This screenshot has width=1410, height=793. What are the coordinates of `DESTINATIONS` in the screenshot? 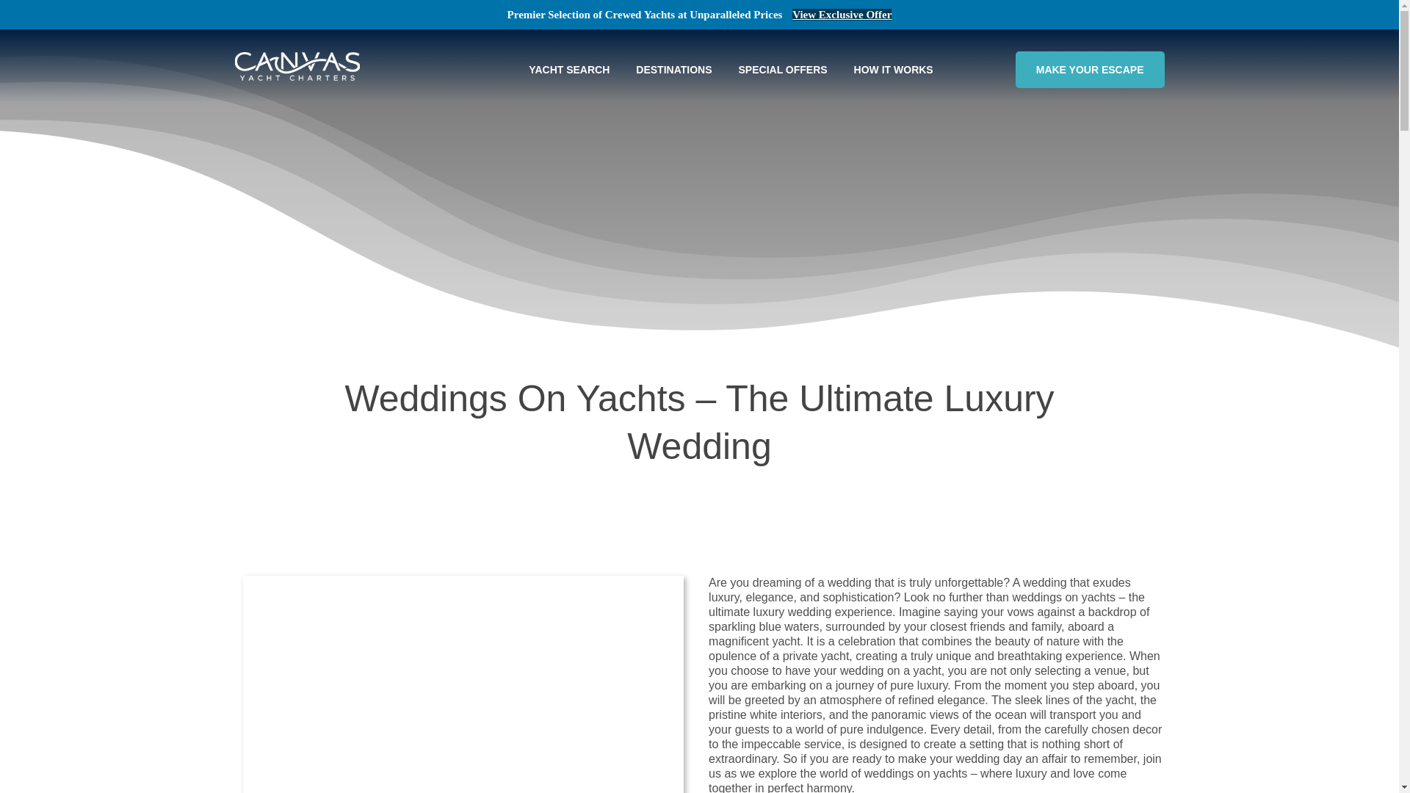 It's located at (673, 69).